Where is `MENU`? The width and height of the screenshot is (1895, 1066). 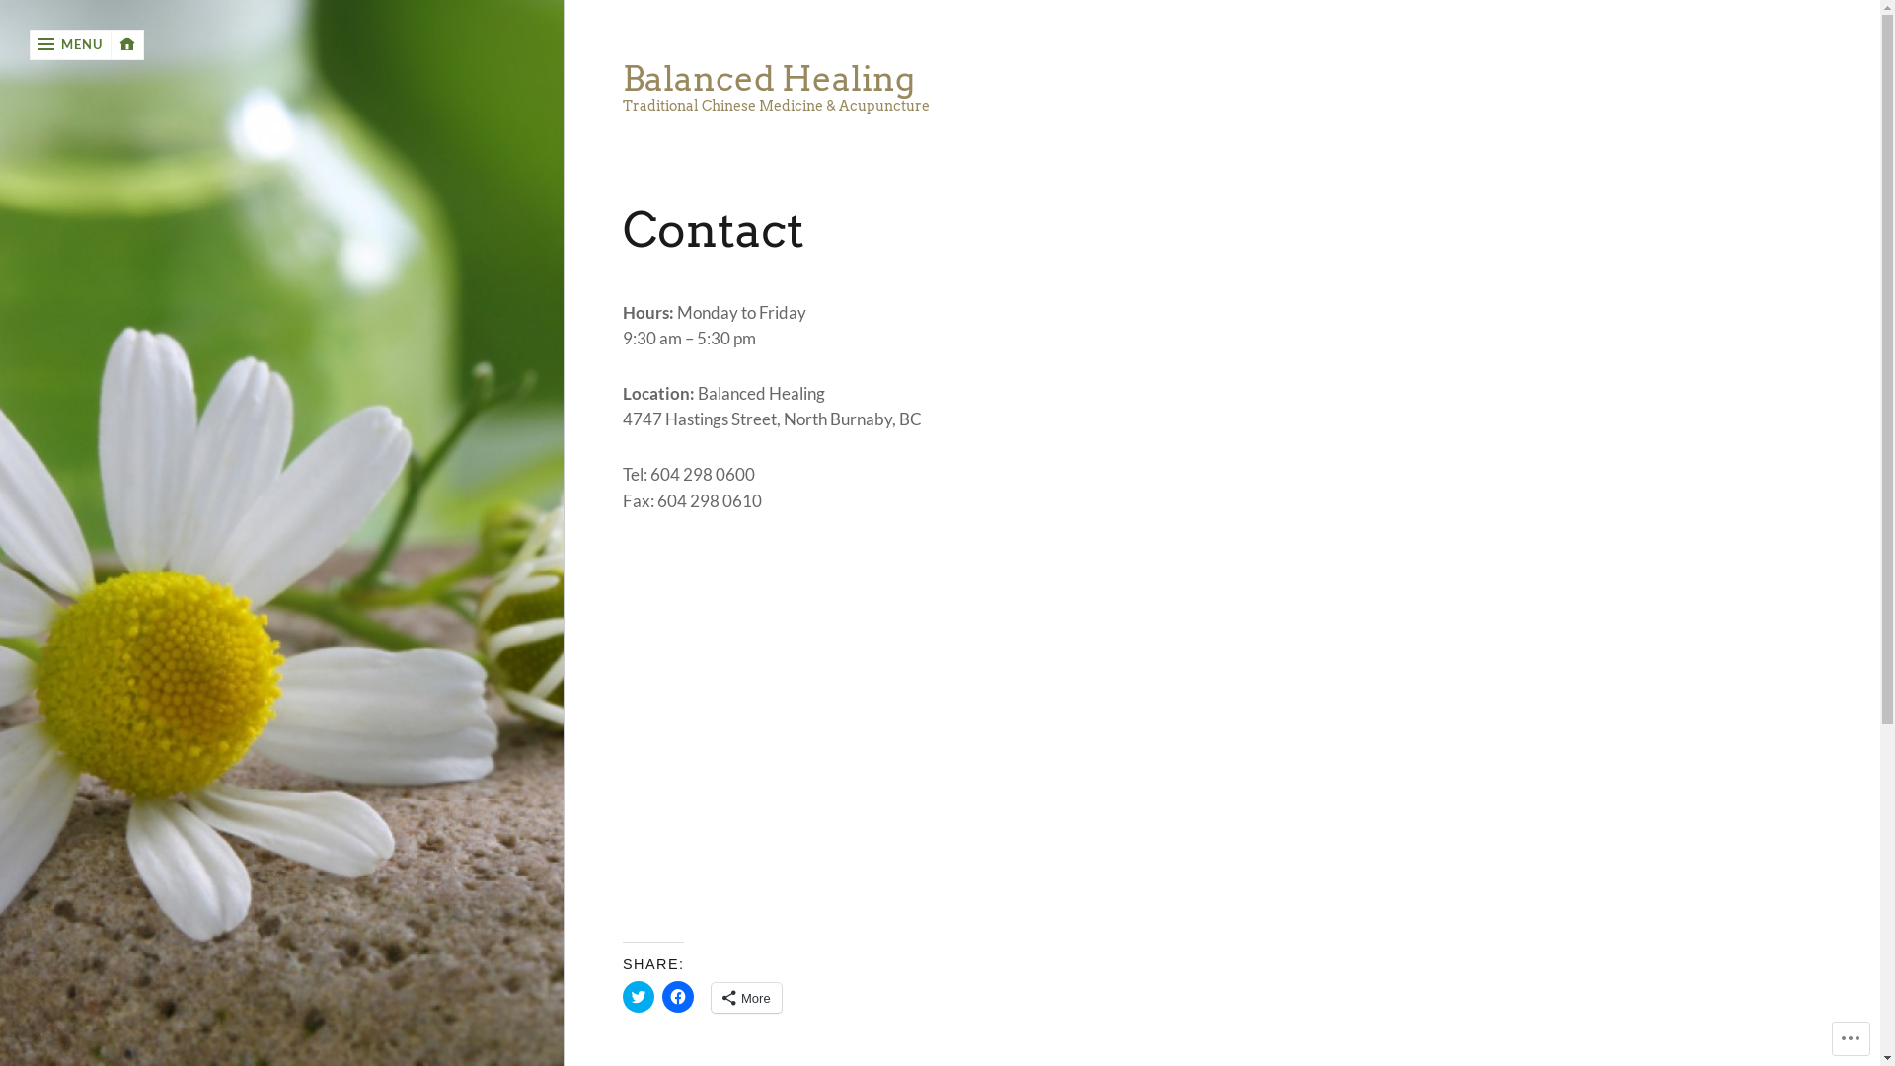 MENU is located at coordinates (71, 45).